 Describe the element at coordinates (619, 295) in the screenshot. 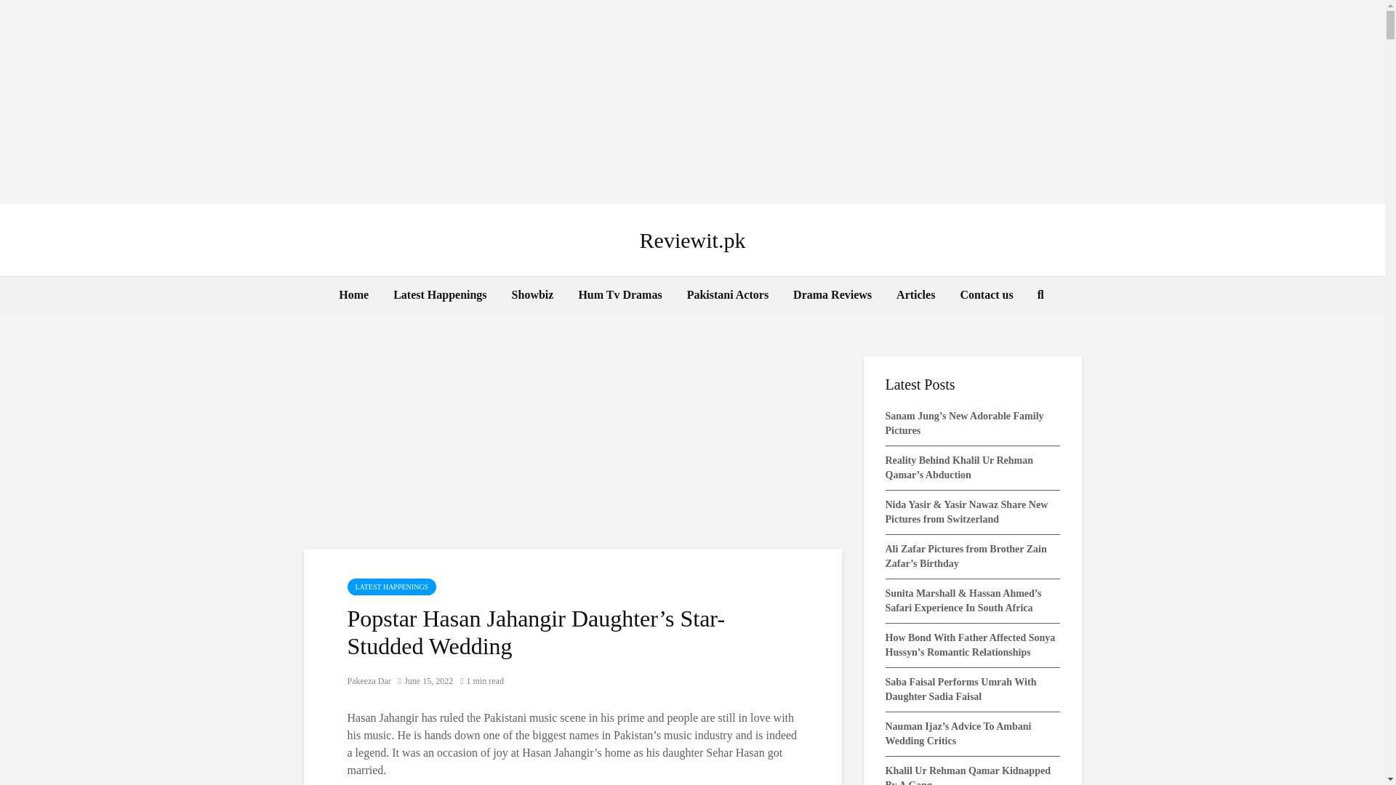

I see `Hum Tv Dramas` at that location.